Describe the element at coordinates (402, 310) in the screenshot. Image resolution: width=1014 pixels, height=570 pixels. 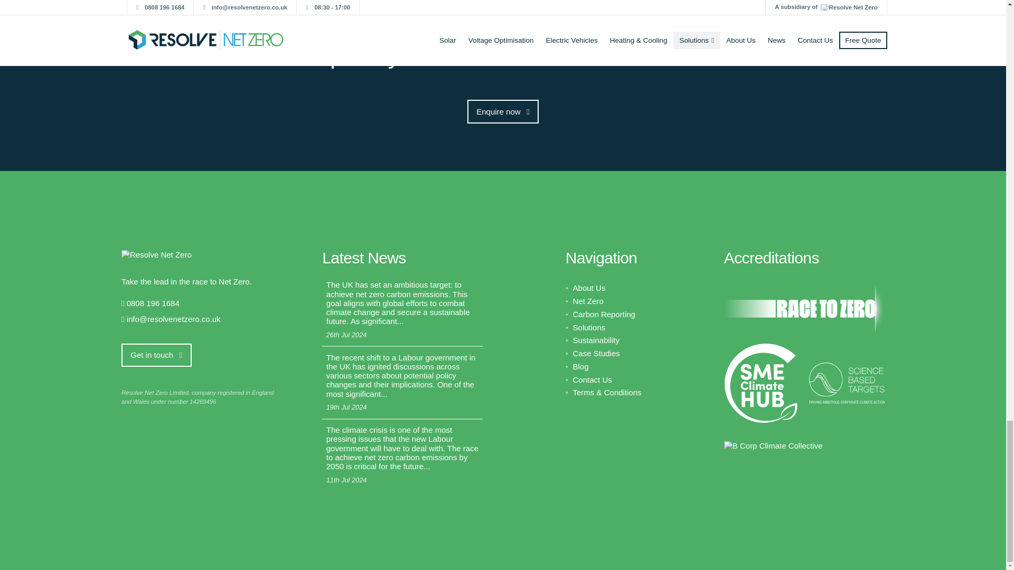
I see `How UK Businesses Can Help Achieve Net Zero by 2030` at that location.